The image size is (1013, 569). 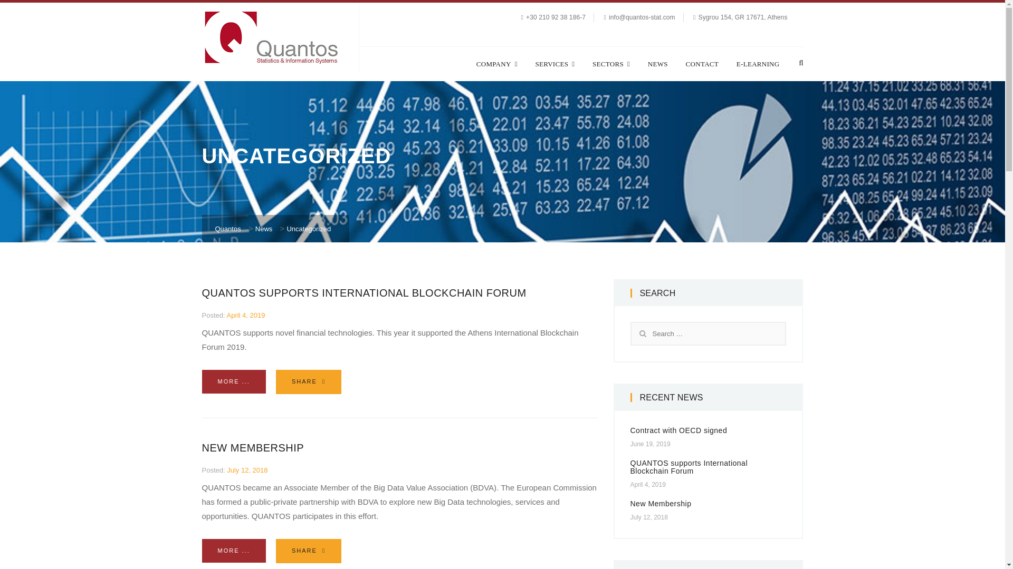 I want to click on COMPANY, so click(x=497, y=64).